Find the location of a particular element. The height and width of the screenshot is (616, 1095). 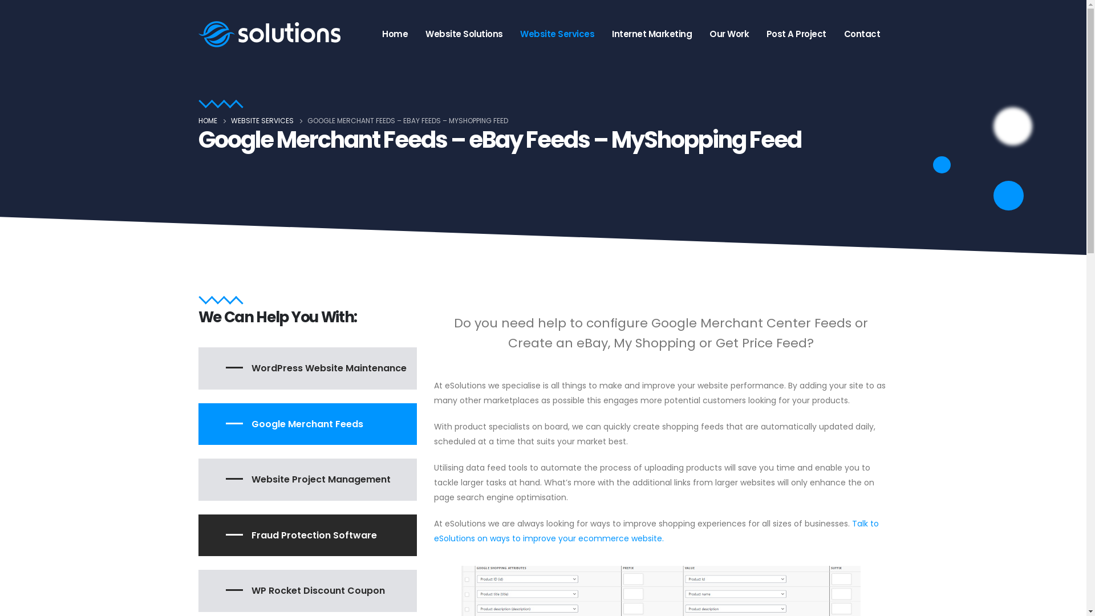

HOME is located at coordinates (208, 121).